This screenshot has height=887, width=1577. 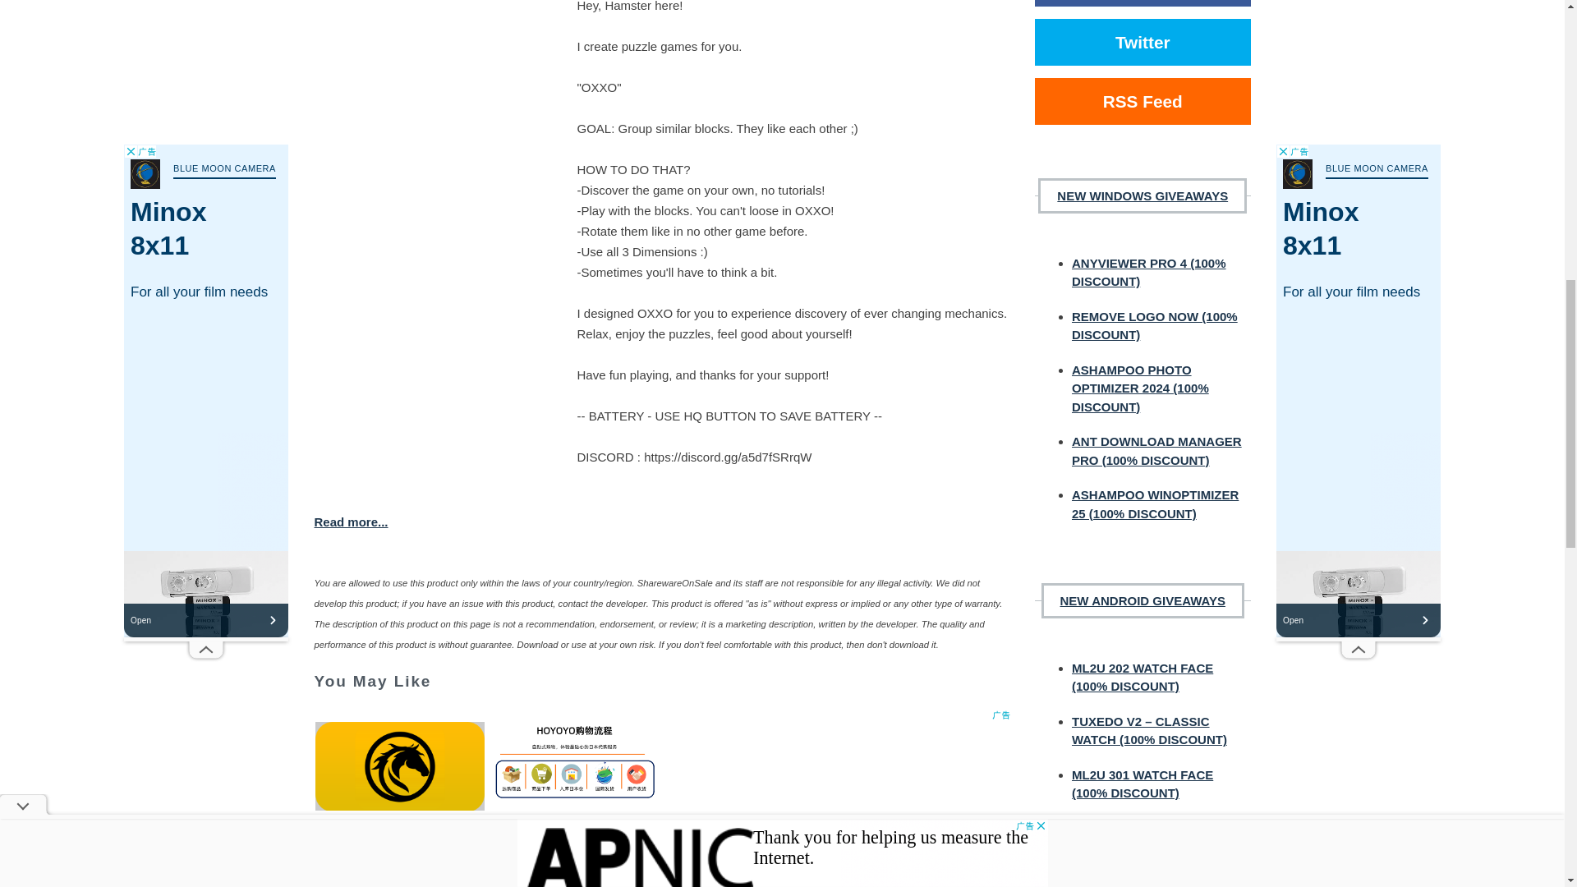 What do you see at coordinates (1142, 195) in the screenshot?
I see `NEW WINDOWS GIVEAWAYS` at bounding box center [1142, 195].